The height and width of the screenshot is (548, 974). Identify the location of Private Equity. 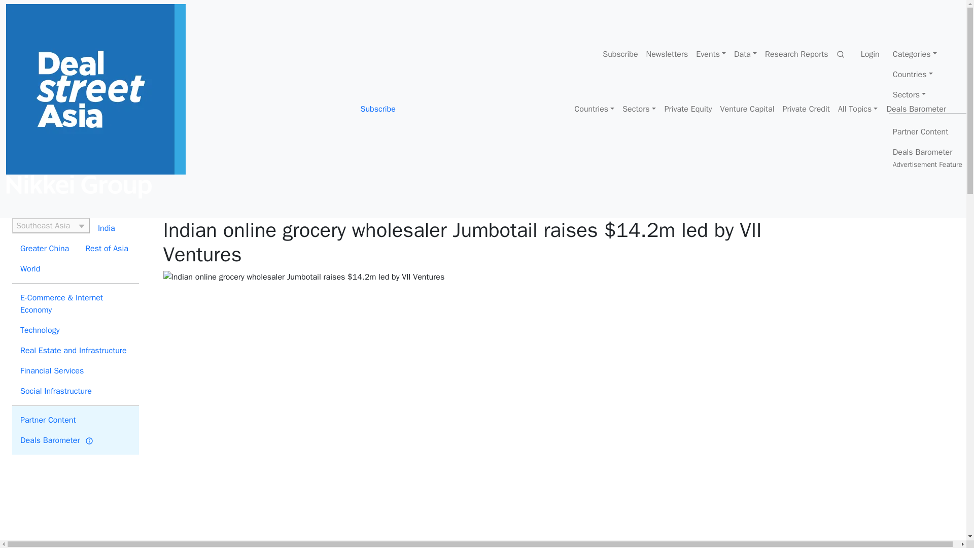
(639, 109).